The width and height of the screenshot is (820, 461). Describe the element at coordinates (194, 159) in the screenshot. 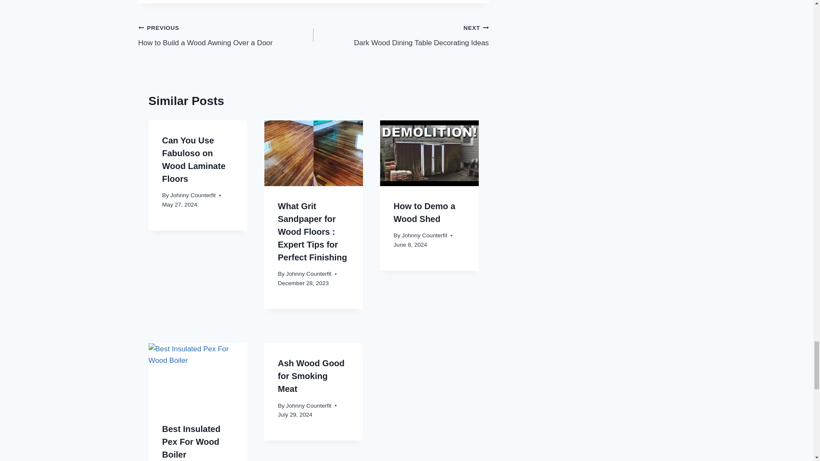

I see `Can You Use Fabuloso on Wood Laminate Floors` at that location.